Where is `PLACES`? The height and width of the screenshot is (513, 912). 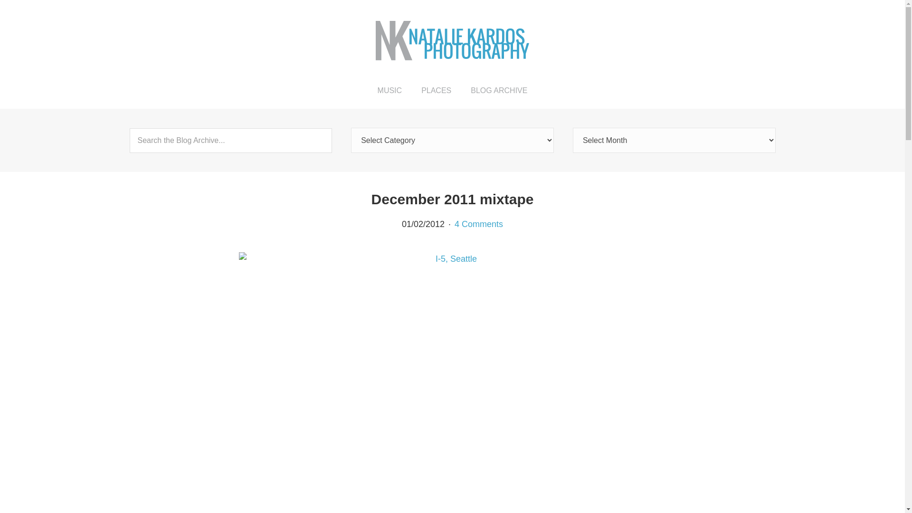
PLACES is located at coordinates (436, 90).